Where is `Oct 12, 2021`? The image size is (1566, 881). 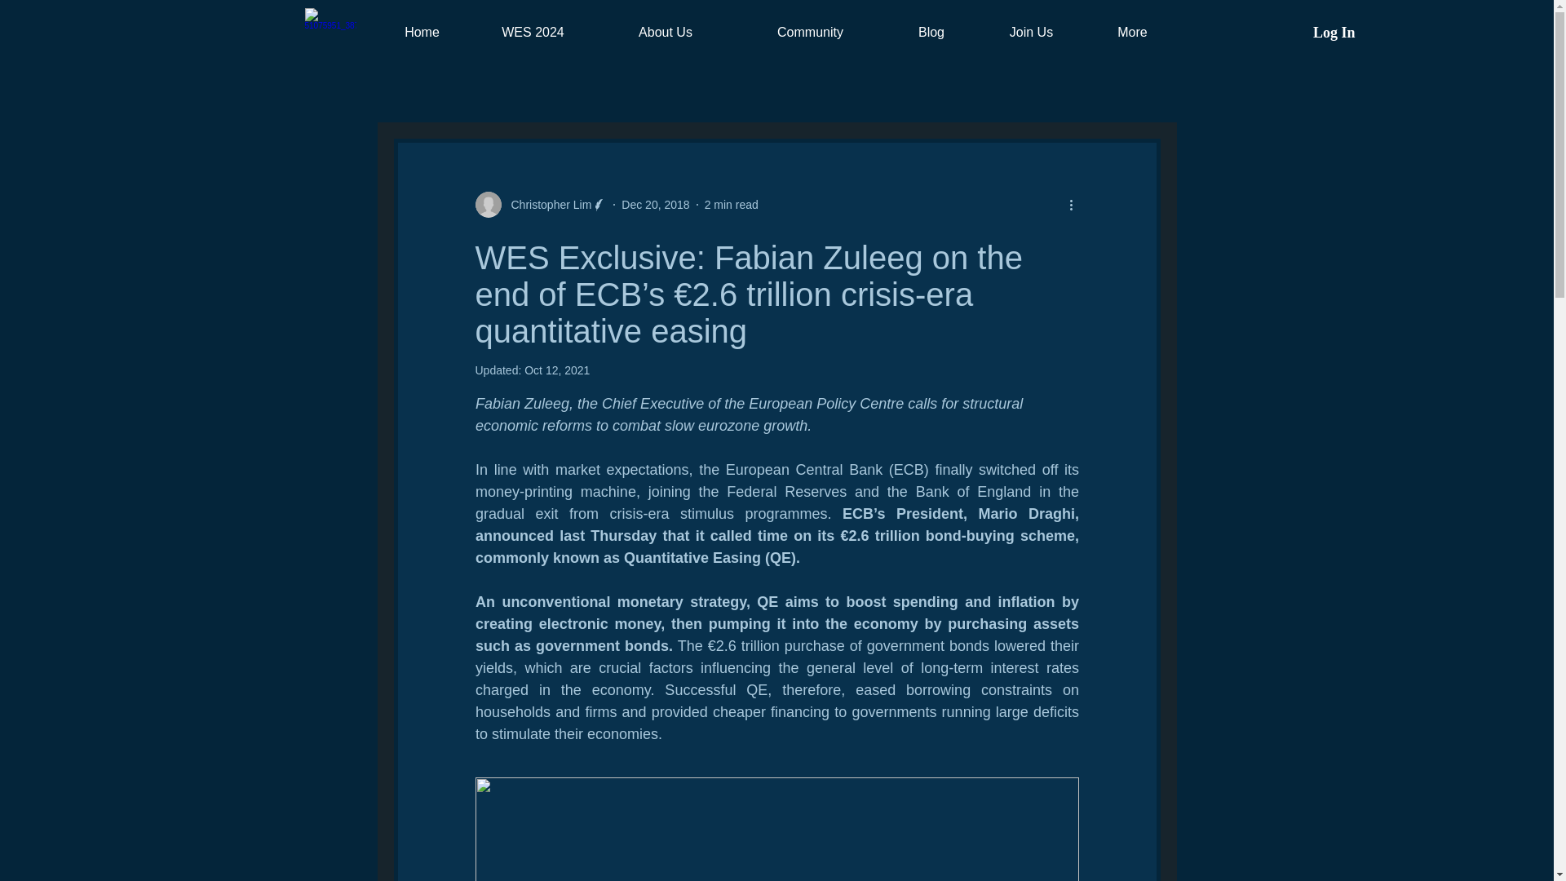
Oct 12, 2021 is located at coordinates (557, 370).